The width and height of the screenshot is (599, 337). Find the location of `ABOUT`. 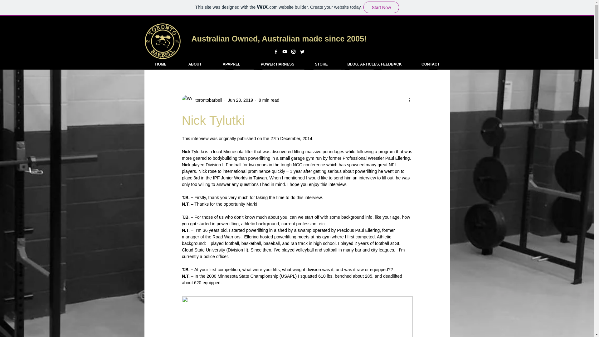

ABOUT is located at coordinates (195, 64).